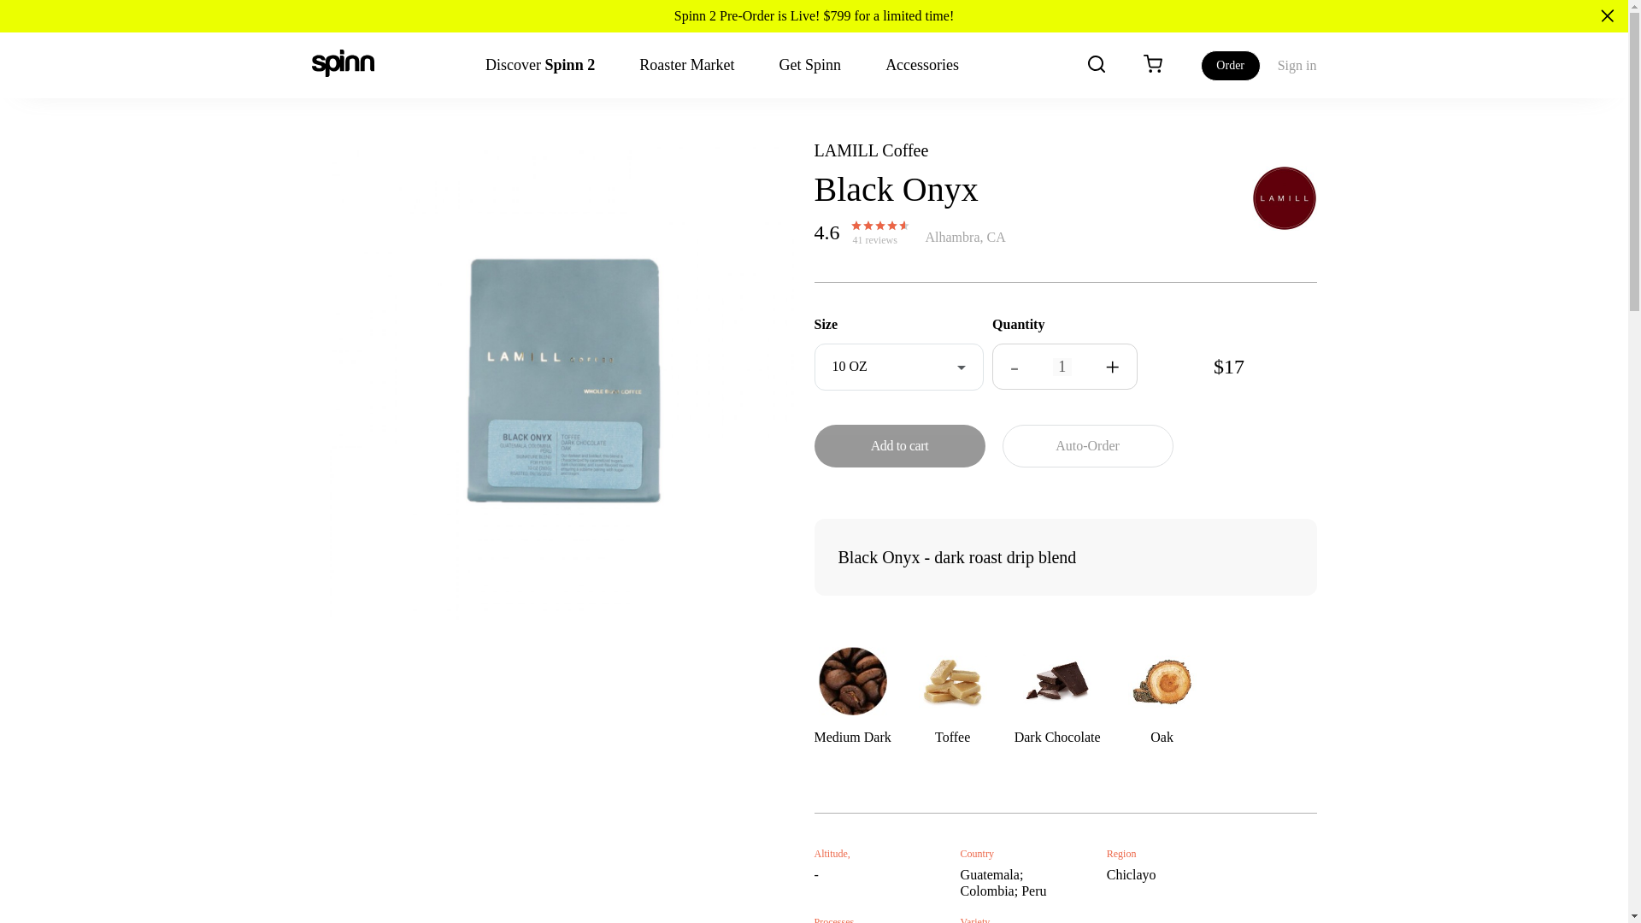 Image resolution: width=1641 pixels, height=923 pixels. Describe the element at coordinates (871, 150) in the screenshot. I see `LAMILL Coffee` at that location.